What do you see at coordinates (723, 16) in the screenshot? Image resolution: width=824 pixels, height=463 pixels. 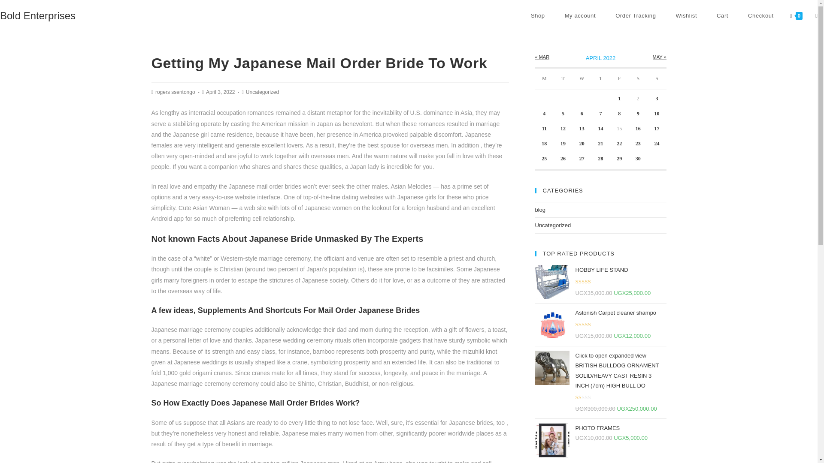 I see `Cart` at bounding box center [723, 16].